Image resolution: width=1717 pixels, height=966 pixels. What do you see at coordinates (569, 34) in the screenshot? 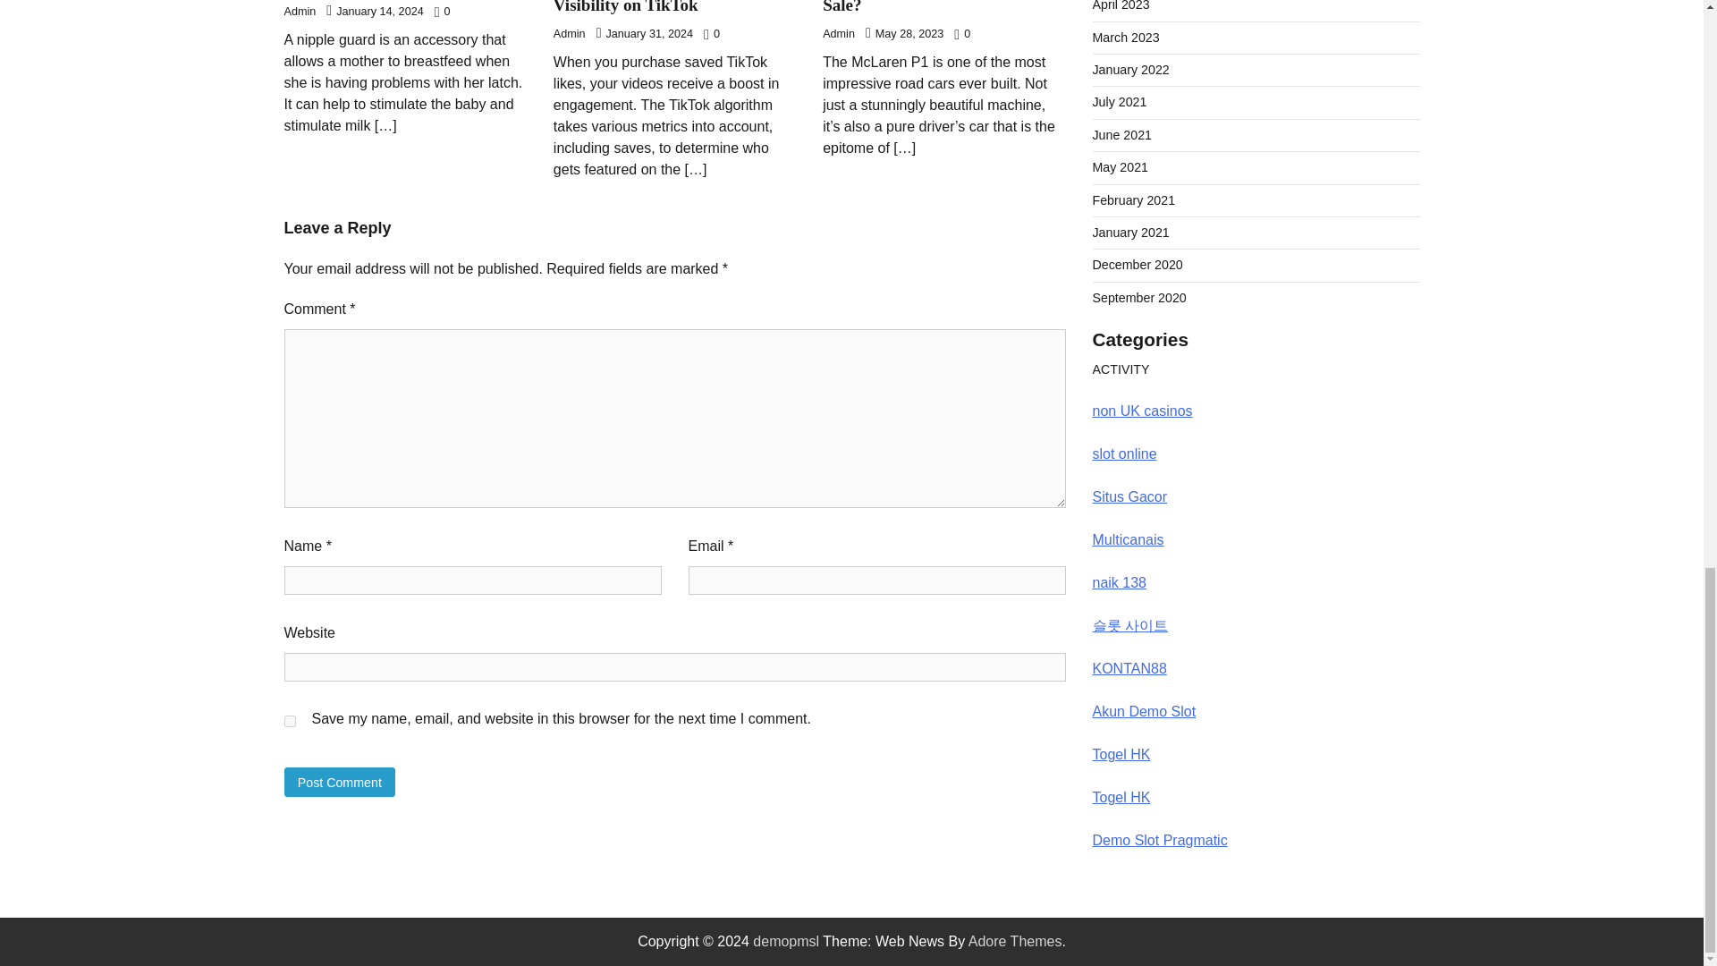
I see `Admin` at bounding box center [569, 34].